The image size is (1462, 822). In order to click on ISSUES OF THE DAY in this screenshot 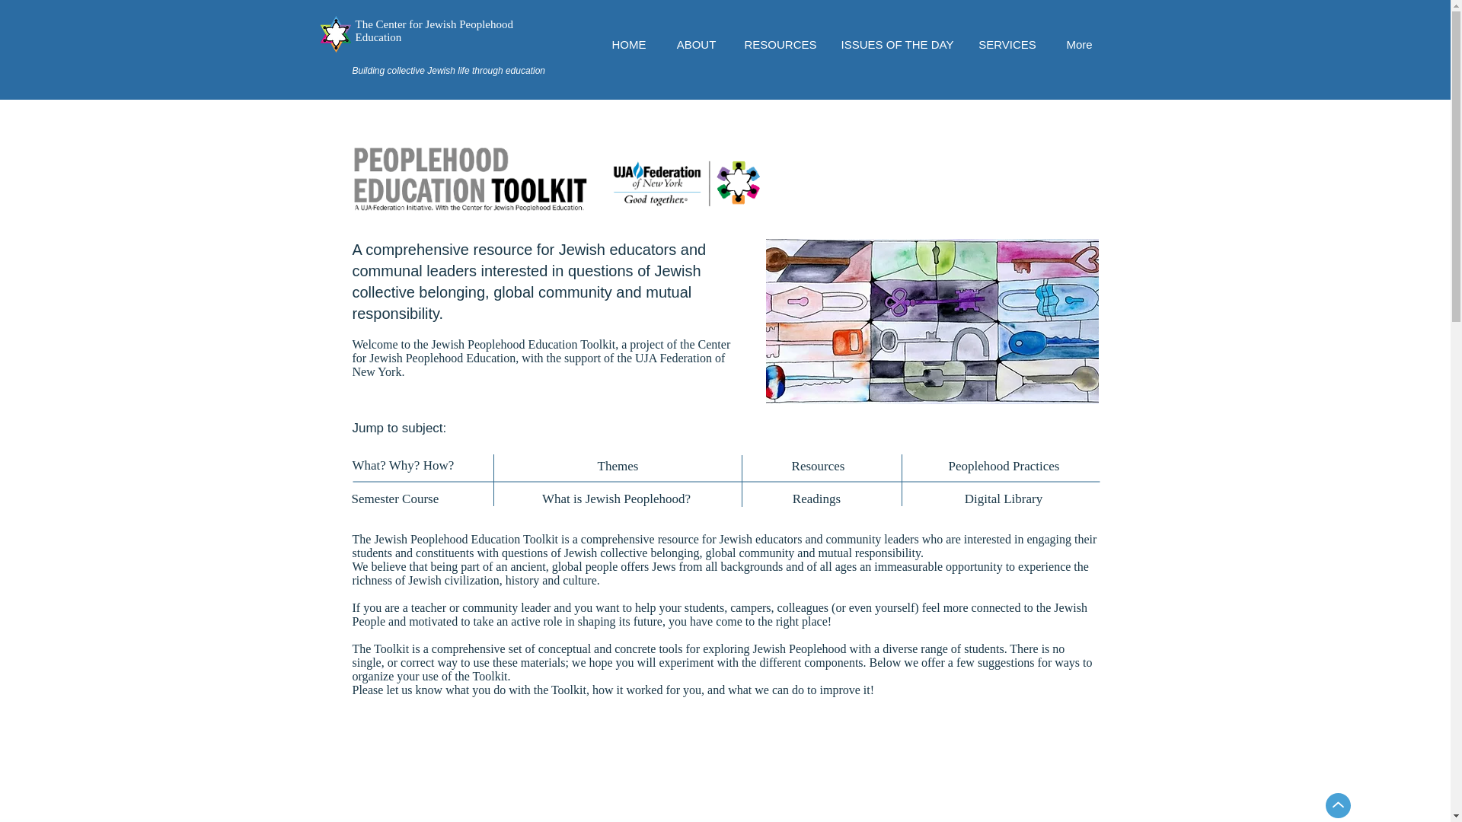, I will do `click(897, 44)`.